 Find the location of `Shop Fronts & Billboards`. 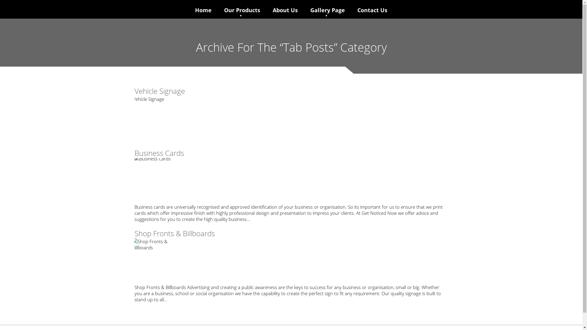

Shop Fronts & Billboards is located at coordinates (175, 233).